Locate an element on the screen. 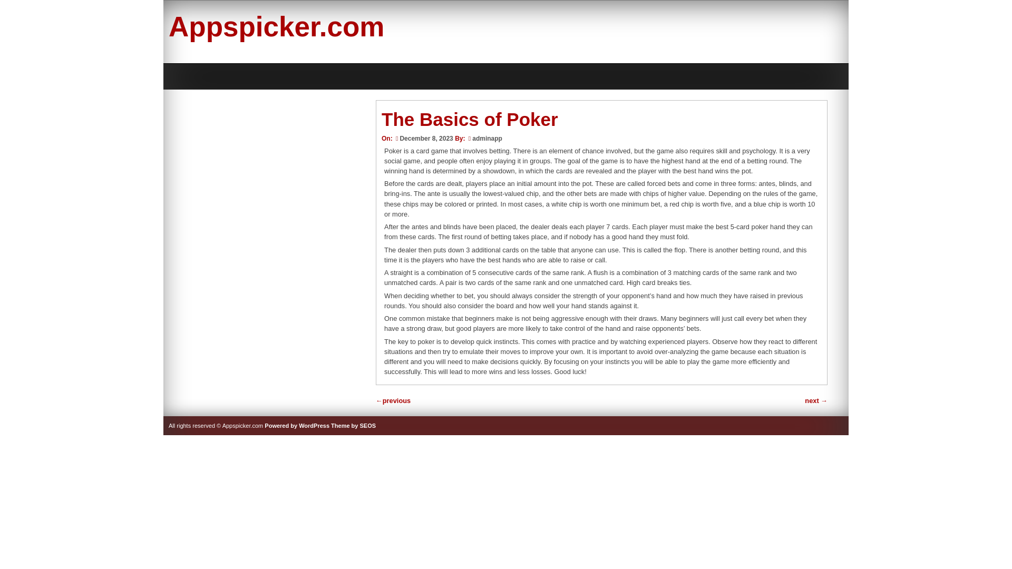 The image size is (1012, 569). Powered by WordPress is located at coordinates (297, 426).